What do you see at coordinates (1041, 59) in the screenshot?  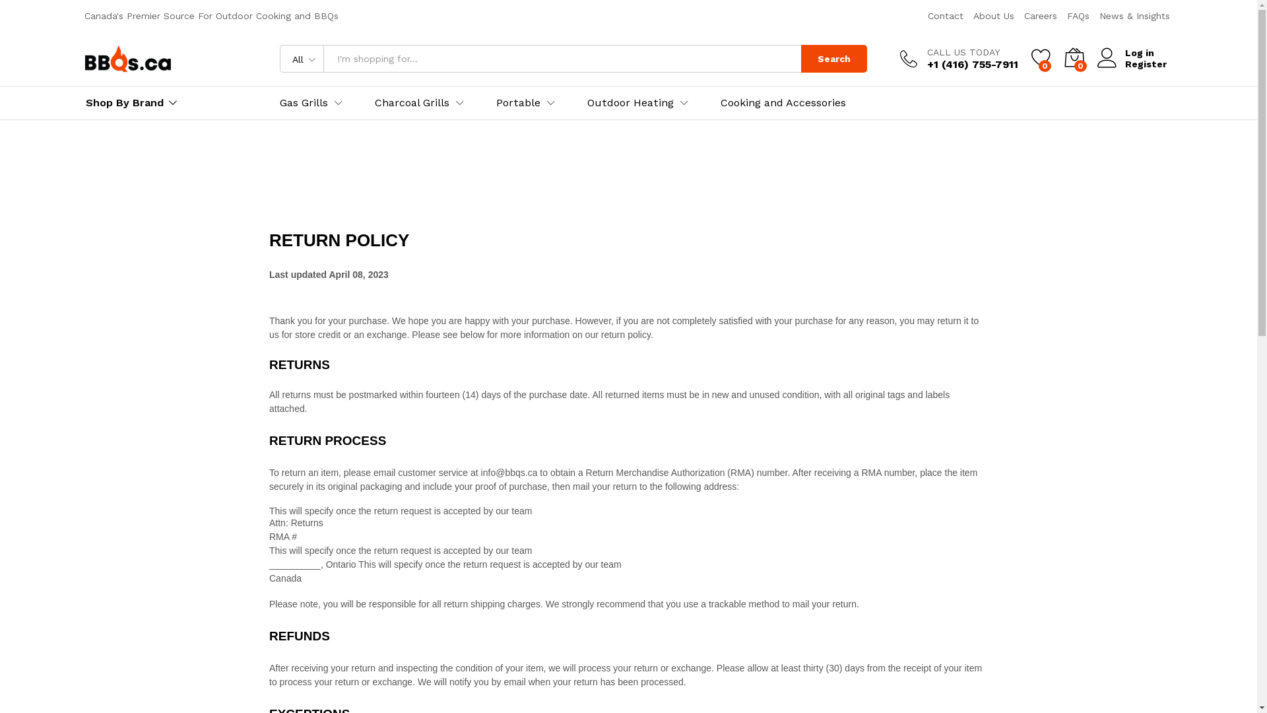 I see `0` at bounding box center [1041, 59].